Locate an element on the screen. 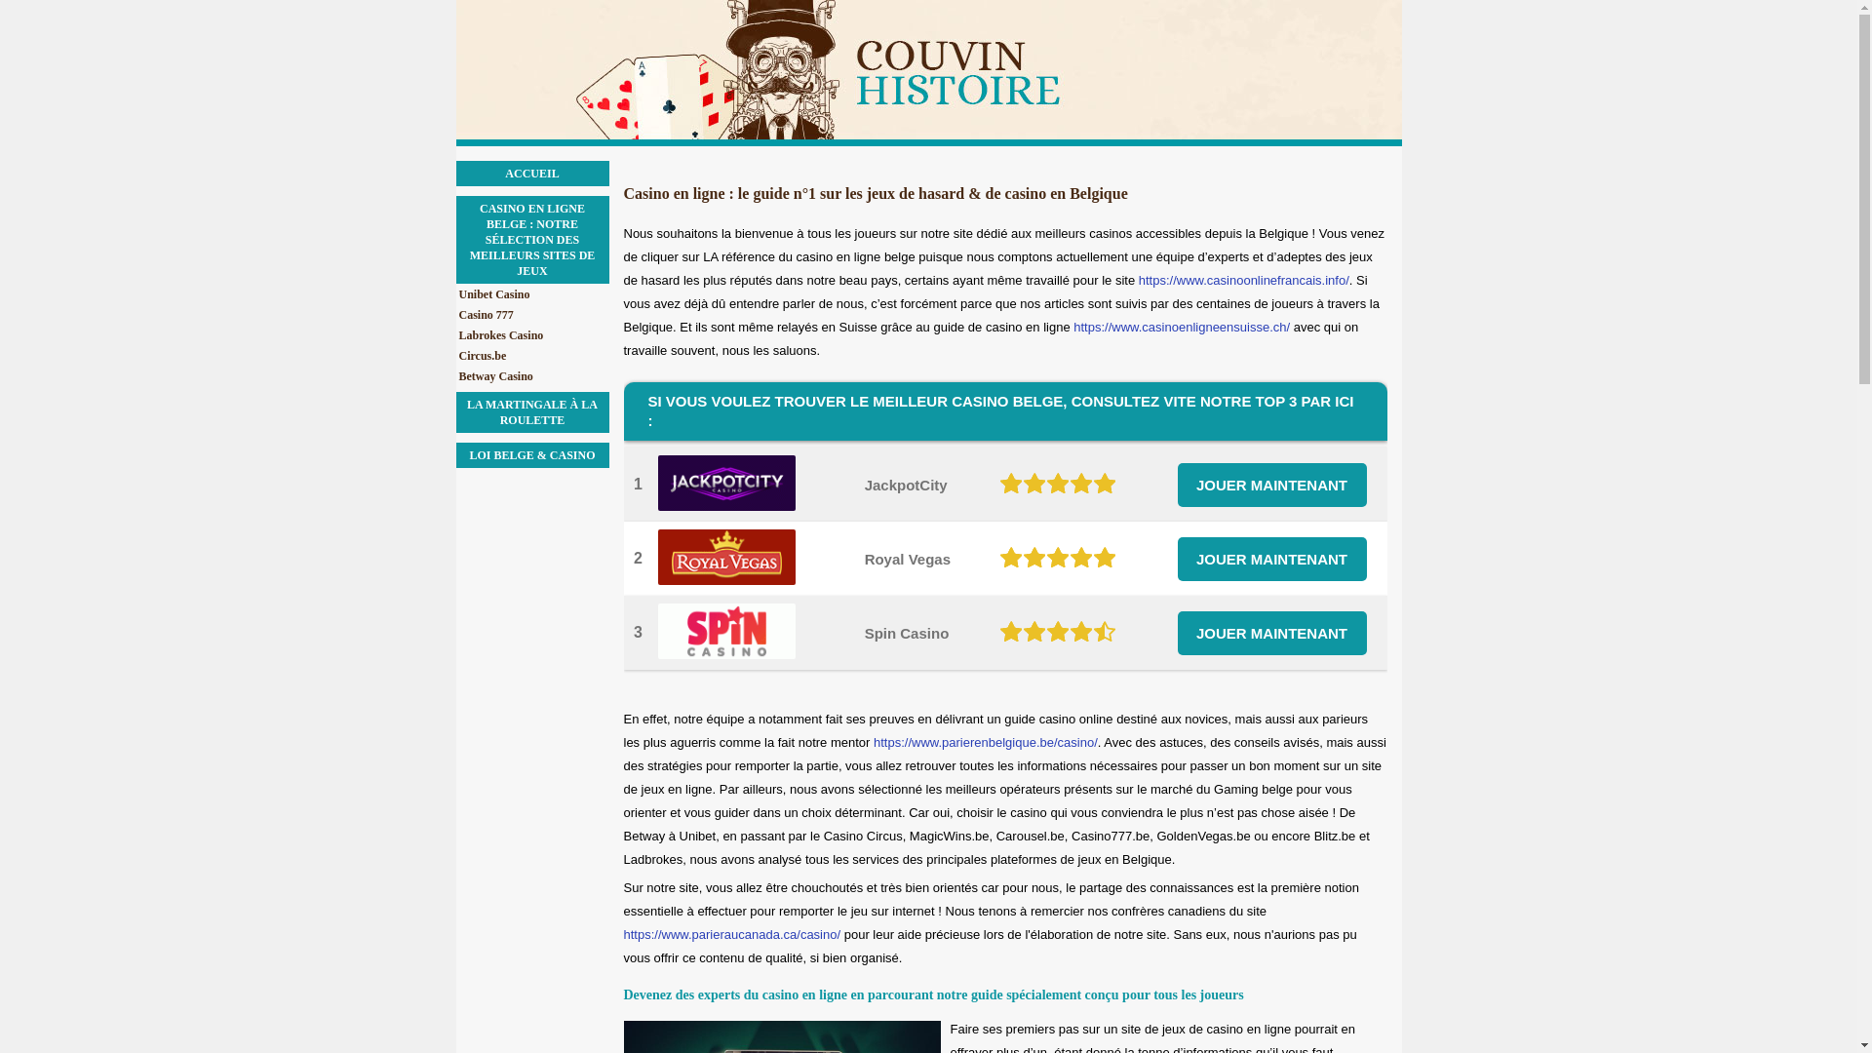 The height and width of the screenshot is (1053, 1872). Labrokes Casino is located at coordinates (533, 335).